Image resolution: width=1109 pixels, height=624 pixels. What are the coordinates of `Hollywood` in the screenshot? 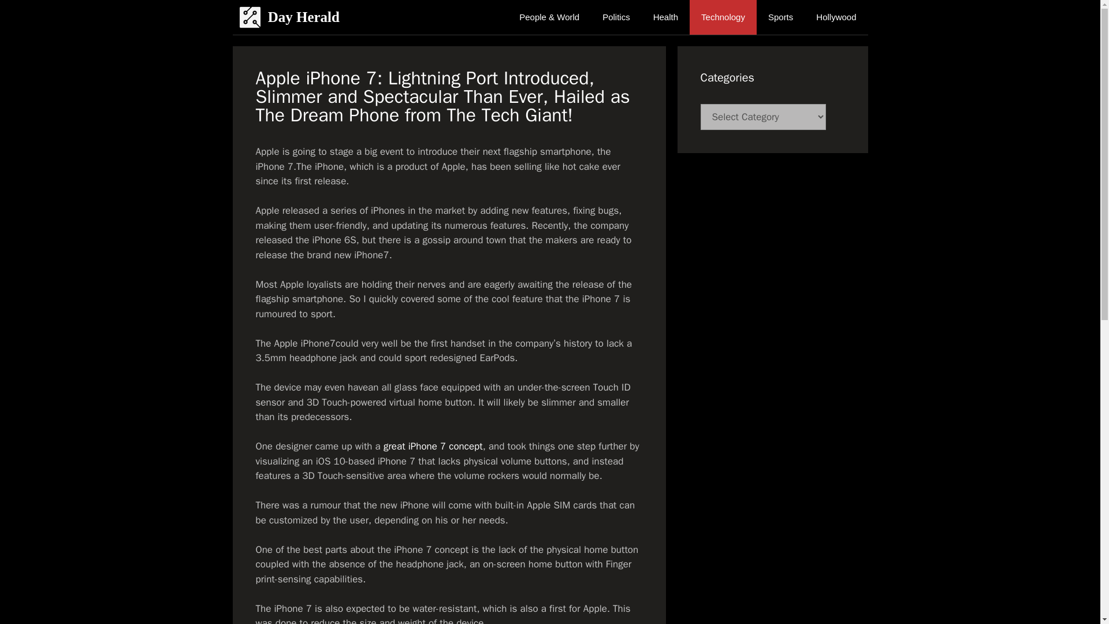 It's located at (836, 17).